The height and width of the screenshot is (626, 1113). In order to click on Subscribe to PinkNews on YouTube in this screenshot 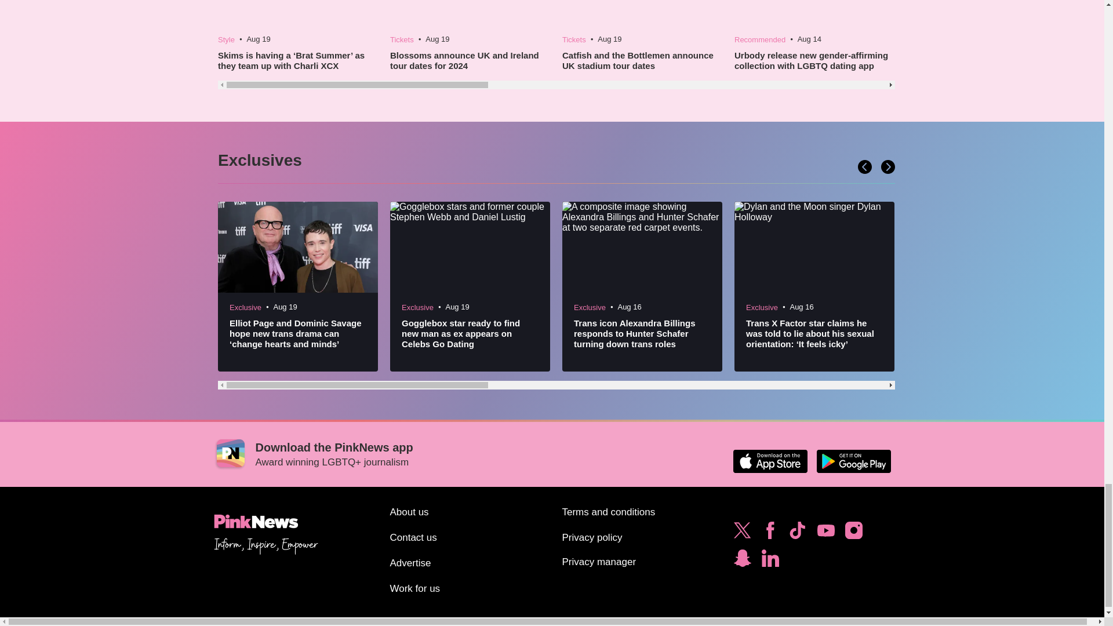, I will do `click(825, 533)`.